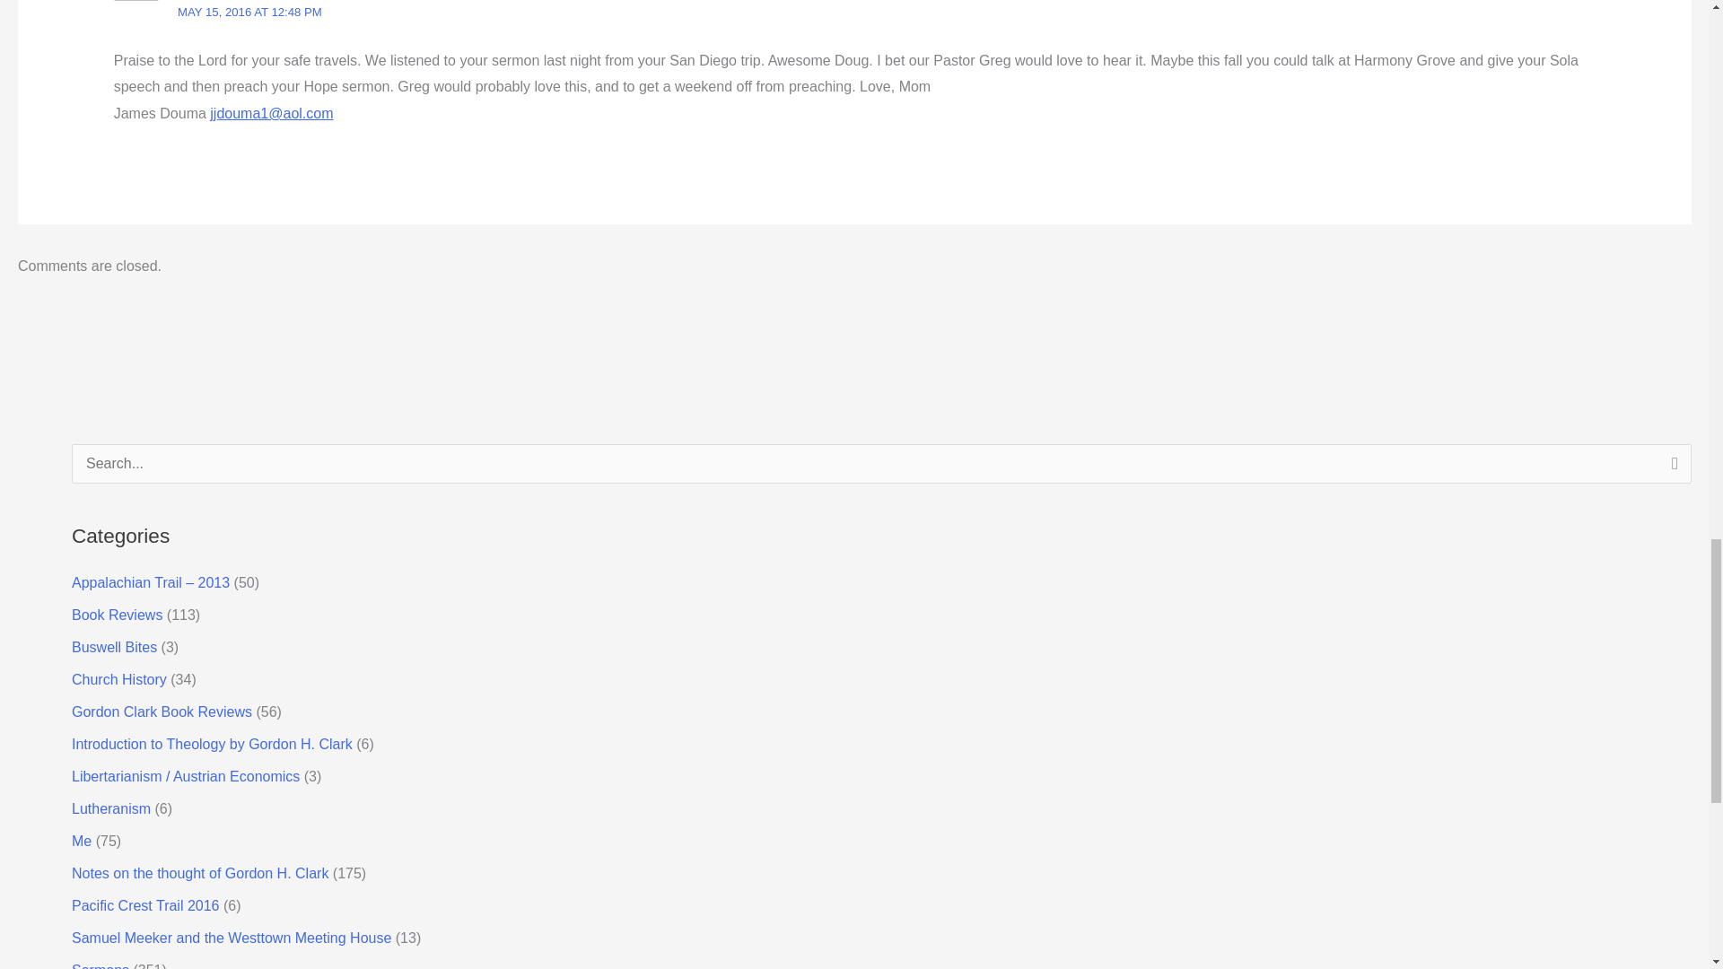 This screenshot has width=1723, height=969. I want to click on Me, so click(81, 841).